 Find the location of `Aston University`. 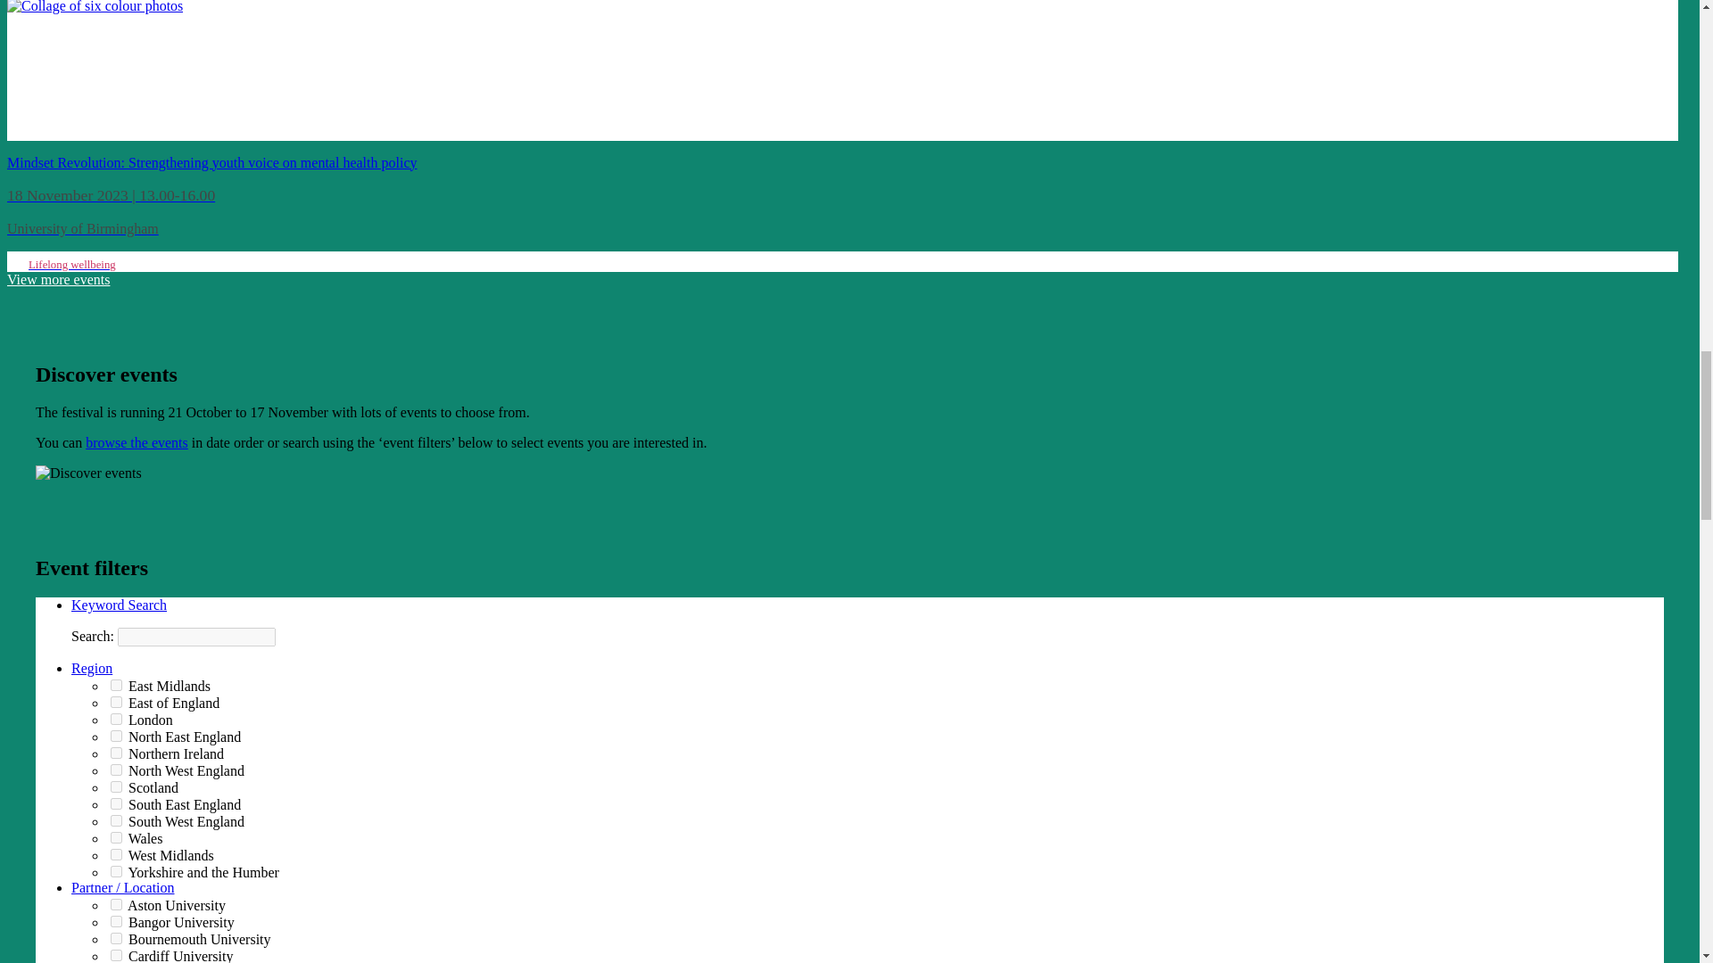

Aston University is located at coordinates (116, 904).